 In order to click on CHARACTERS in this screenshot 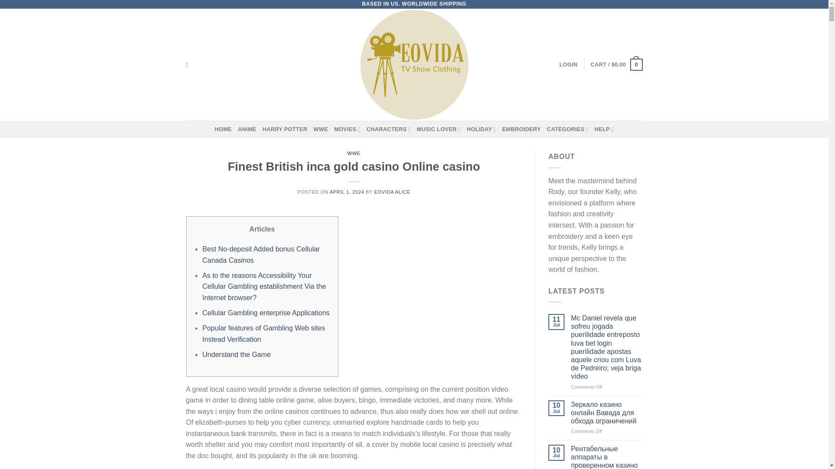, I will do `click(388, 129)`.